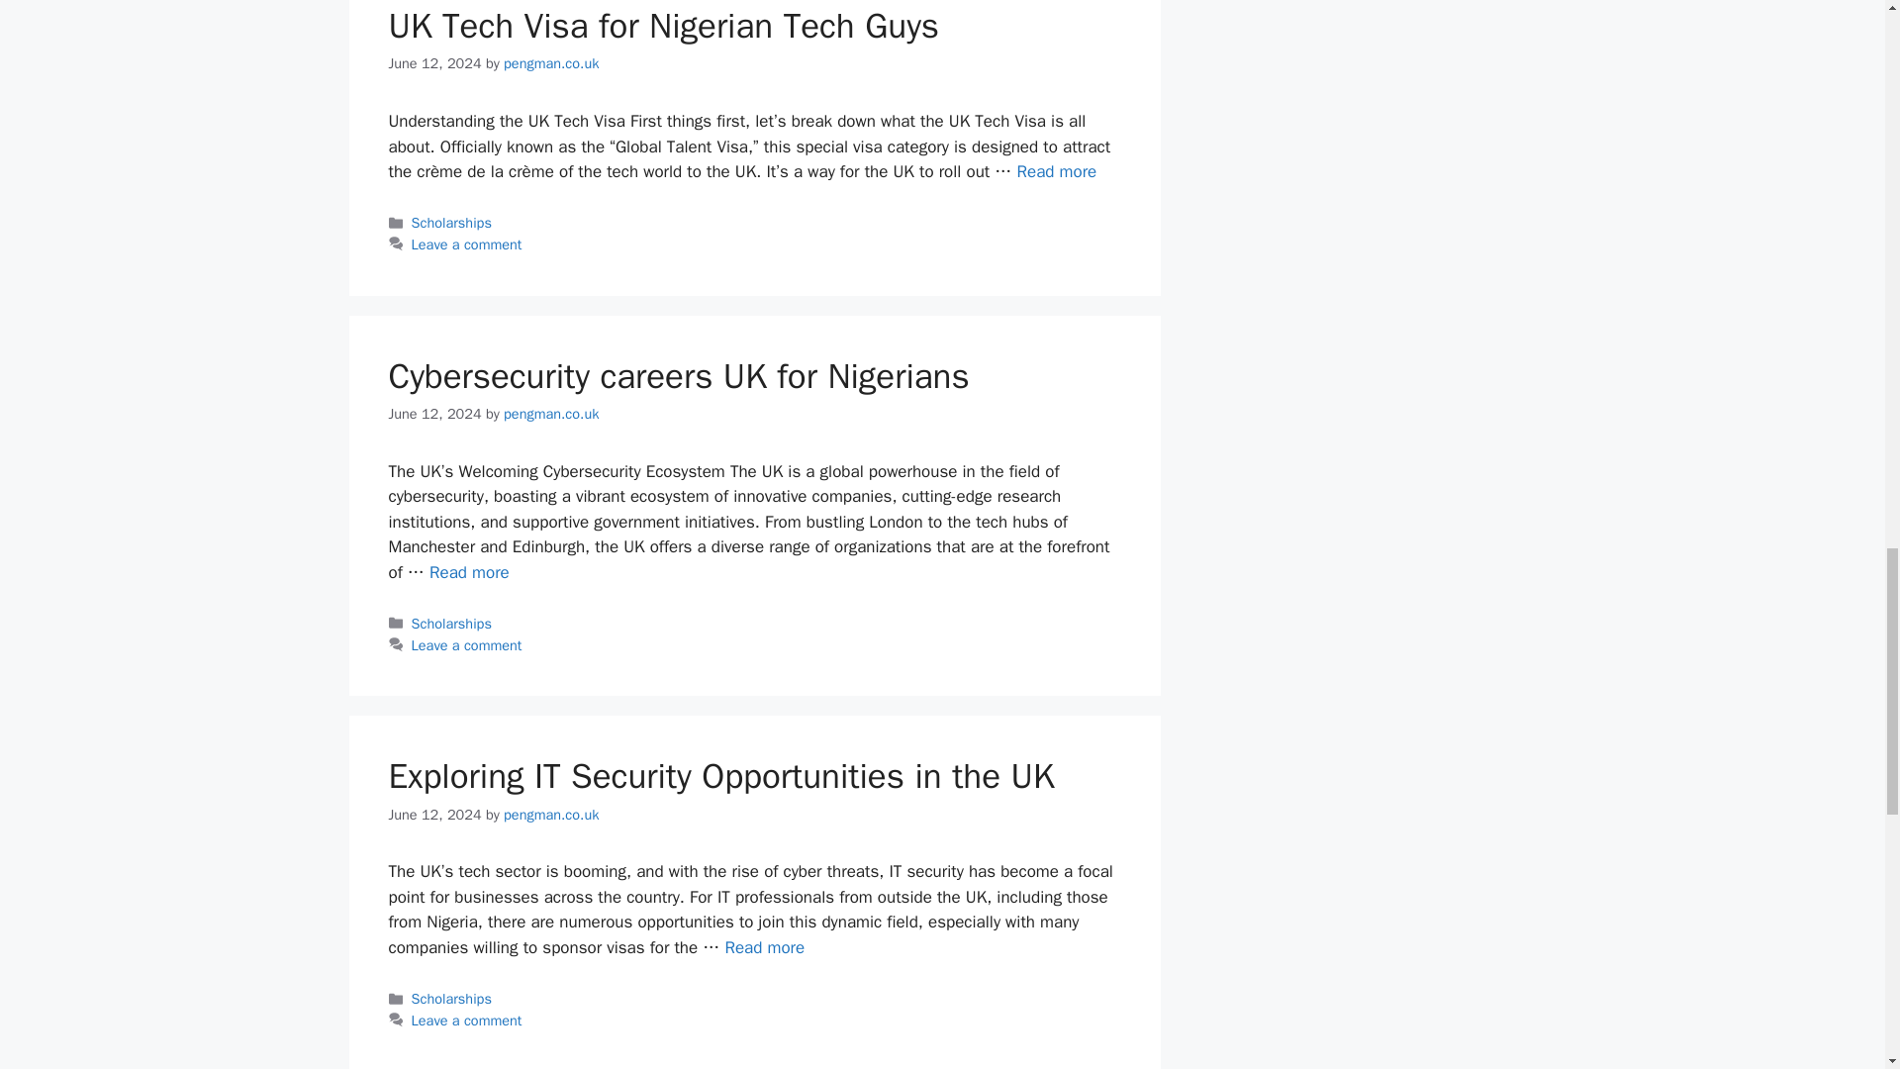  I want to click on UK Tech Visa for Nigerian Tech Guys, so click(1056, 171).